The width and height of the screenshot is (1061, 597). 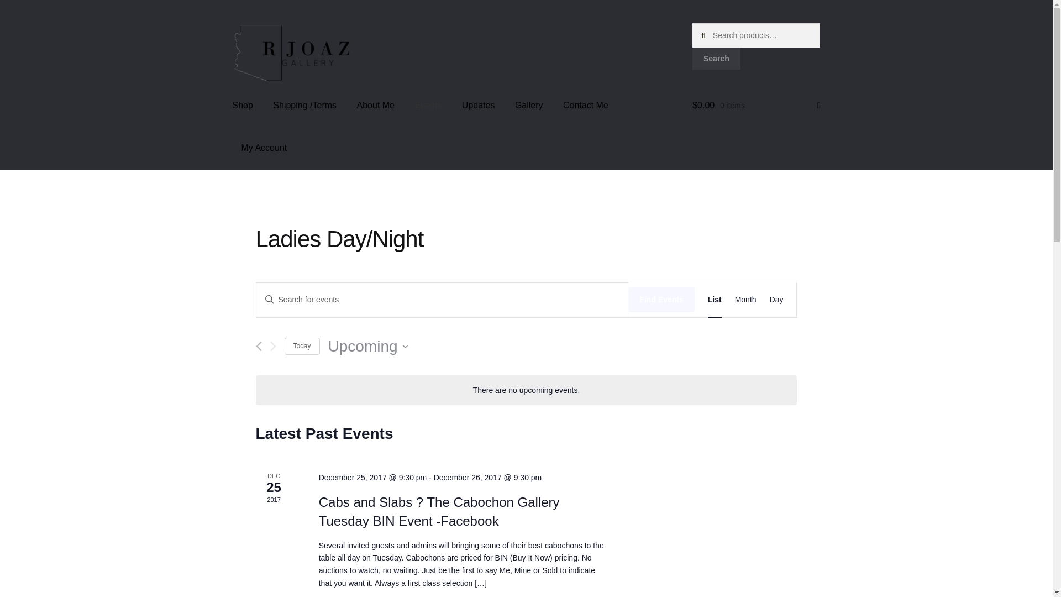 I want to click on Gallery, so click(x=528, y=106).